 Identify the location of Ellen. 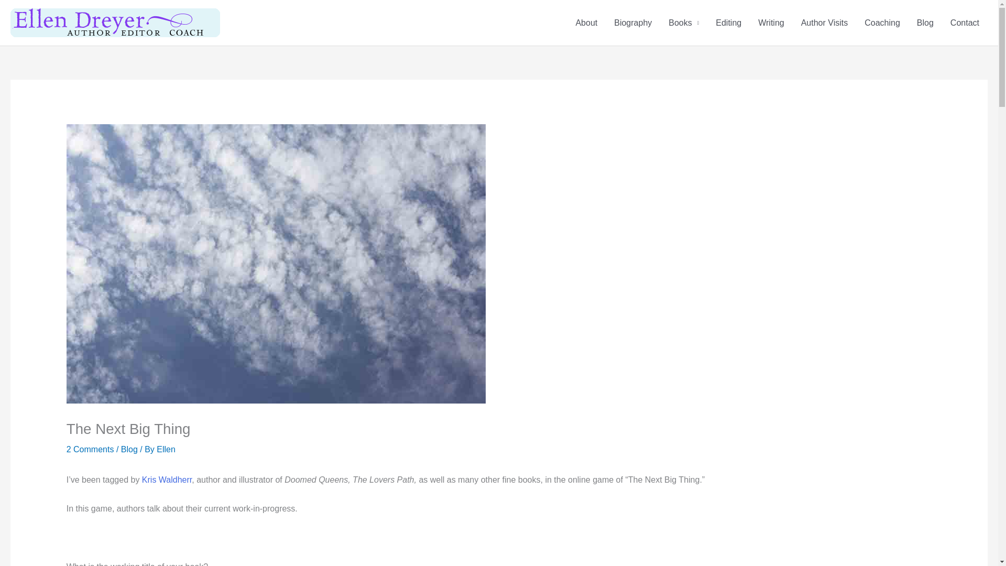
(166, 449).